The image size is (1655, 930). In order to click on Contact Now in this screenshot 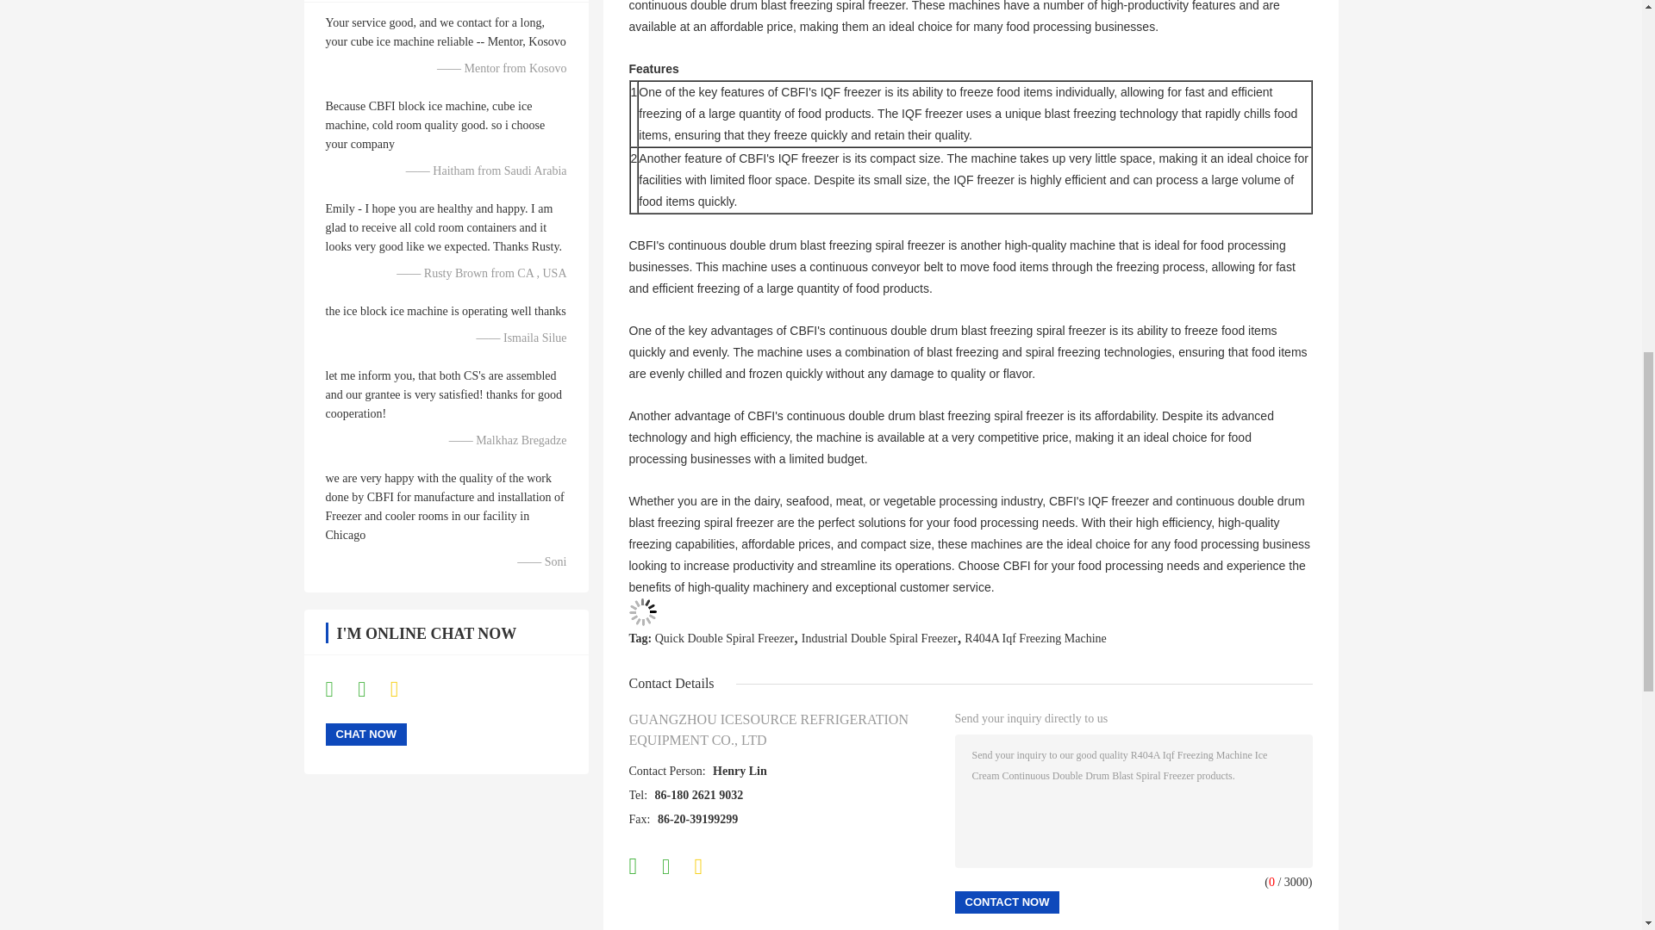, I will do `click(1007, 902)`.